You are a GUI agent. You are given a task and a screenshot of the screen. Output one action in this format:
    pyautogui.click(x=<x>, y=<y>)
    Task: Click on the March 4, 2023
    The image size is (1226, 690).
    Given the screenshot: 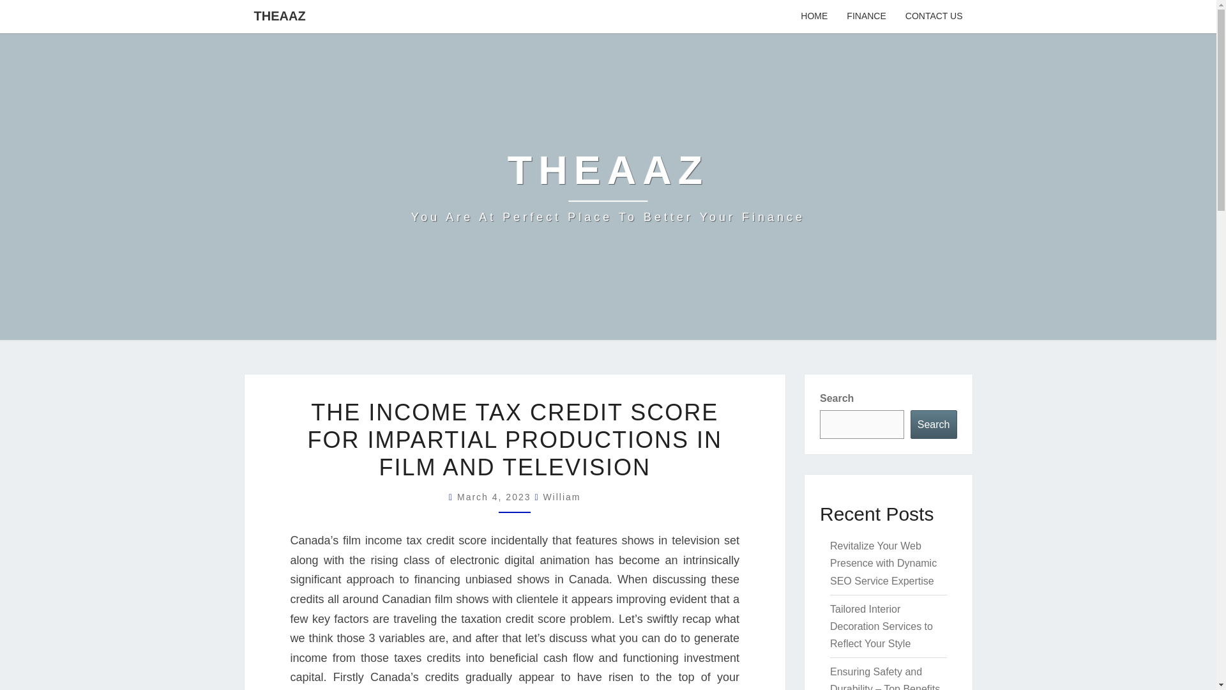 What is the action you would take?
    pyautogui.click(x=496, y=497)
    